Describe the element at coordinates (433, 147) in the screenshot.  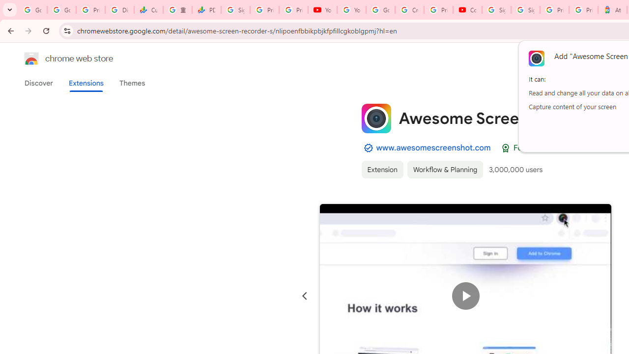
I see `www.awesomescreenshot.com` at that location.